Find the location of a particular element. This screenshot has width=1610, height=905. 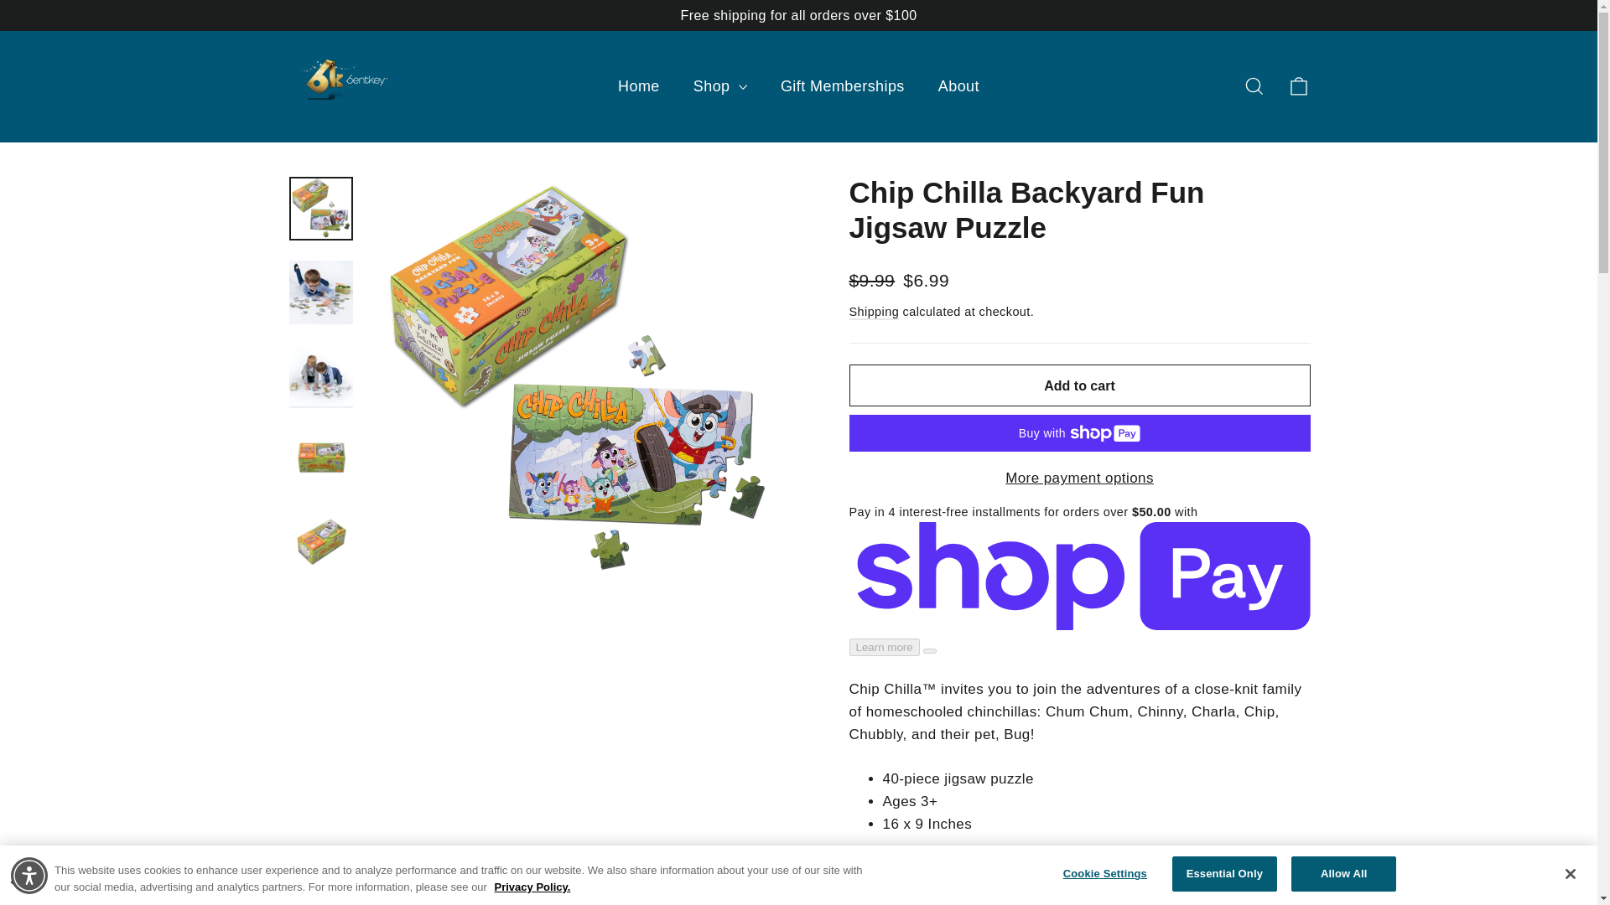

Gift Memberships is located at coordinates (958, 86).